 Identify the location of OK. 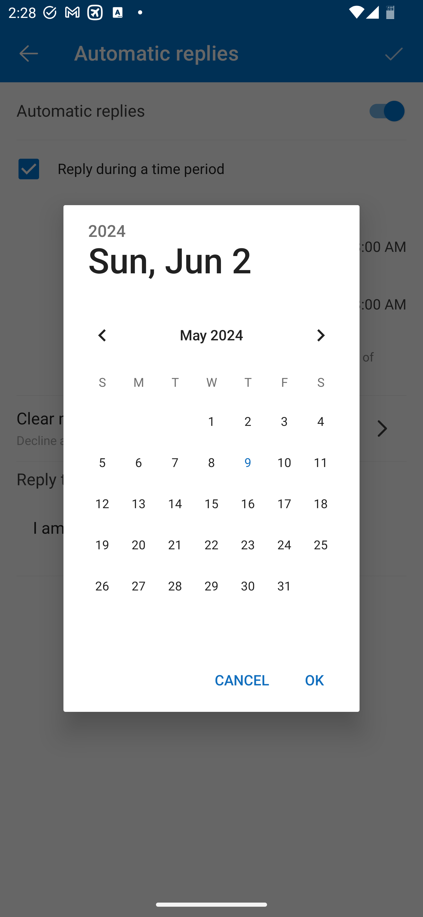
(314, 680).